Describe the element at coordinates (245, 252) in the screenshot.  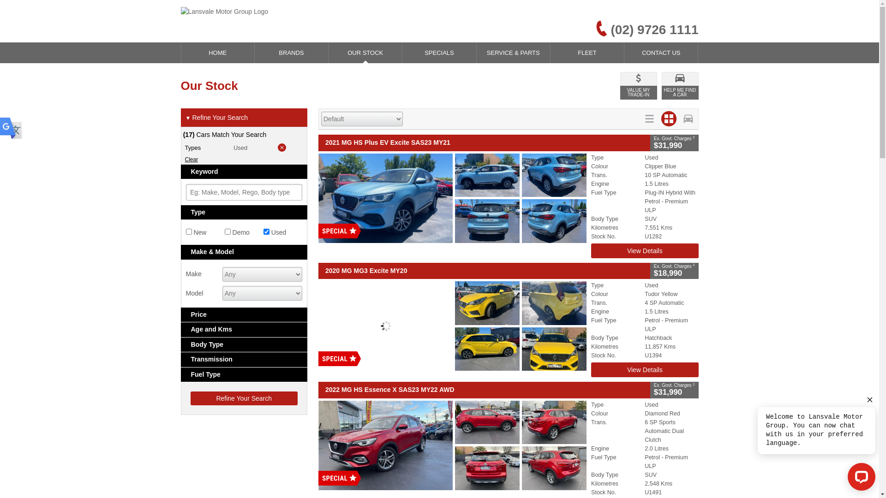
I see `Make & Model` at that location.